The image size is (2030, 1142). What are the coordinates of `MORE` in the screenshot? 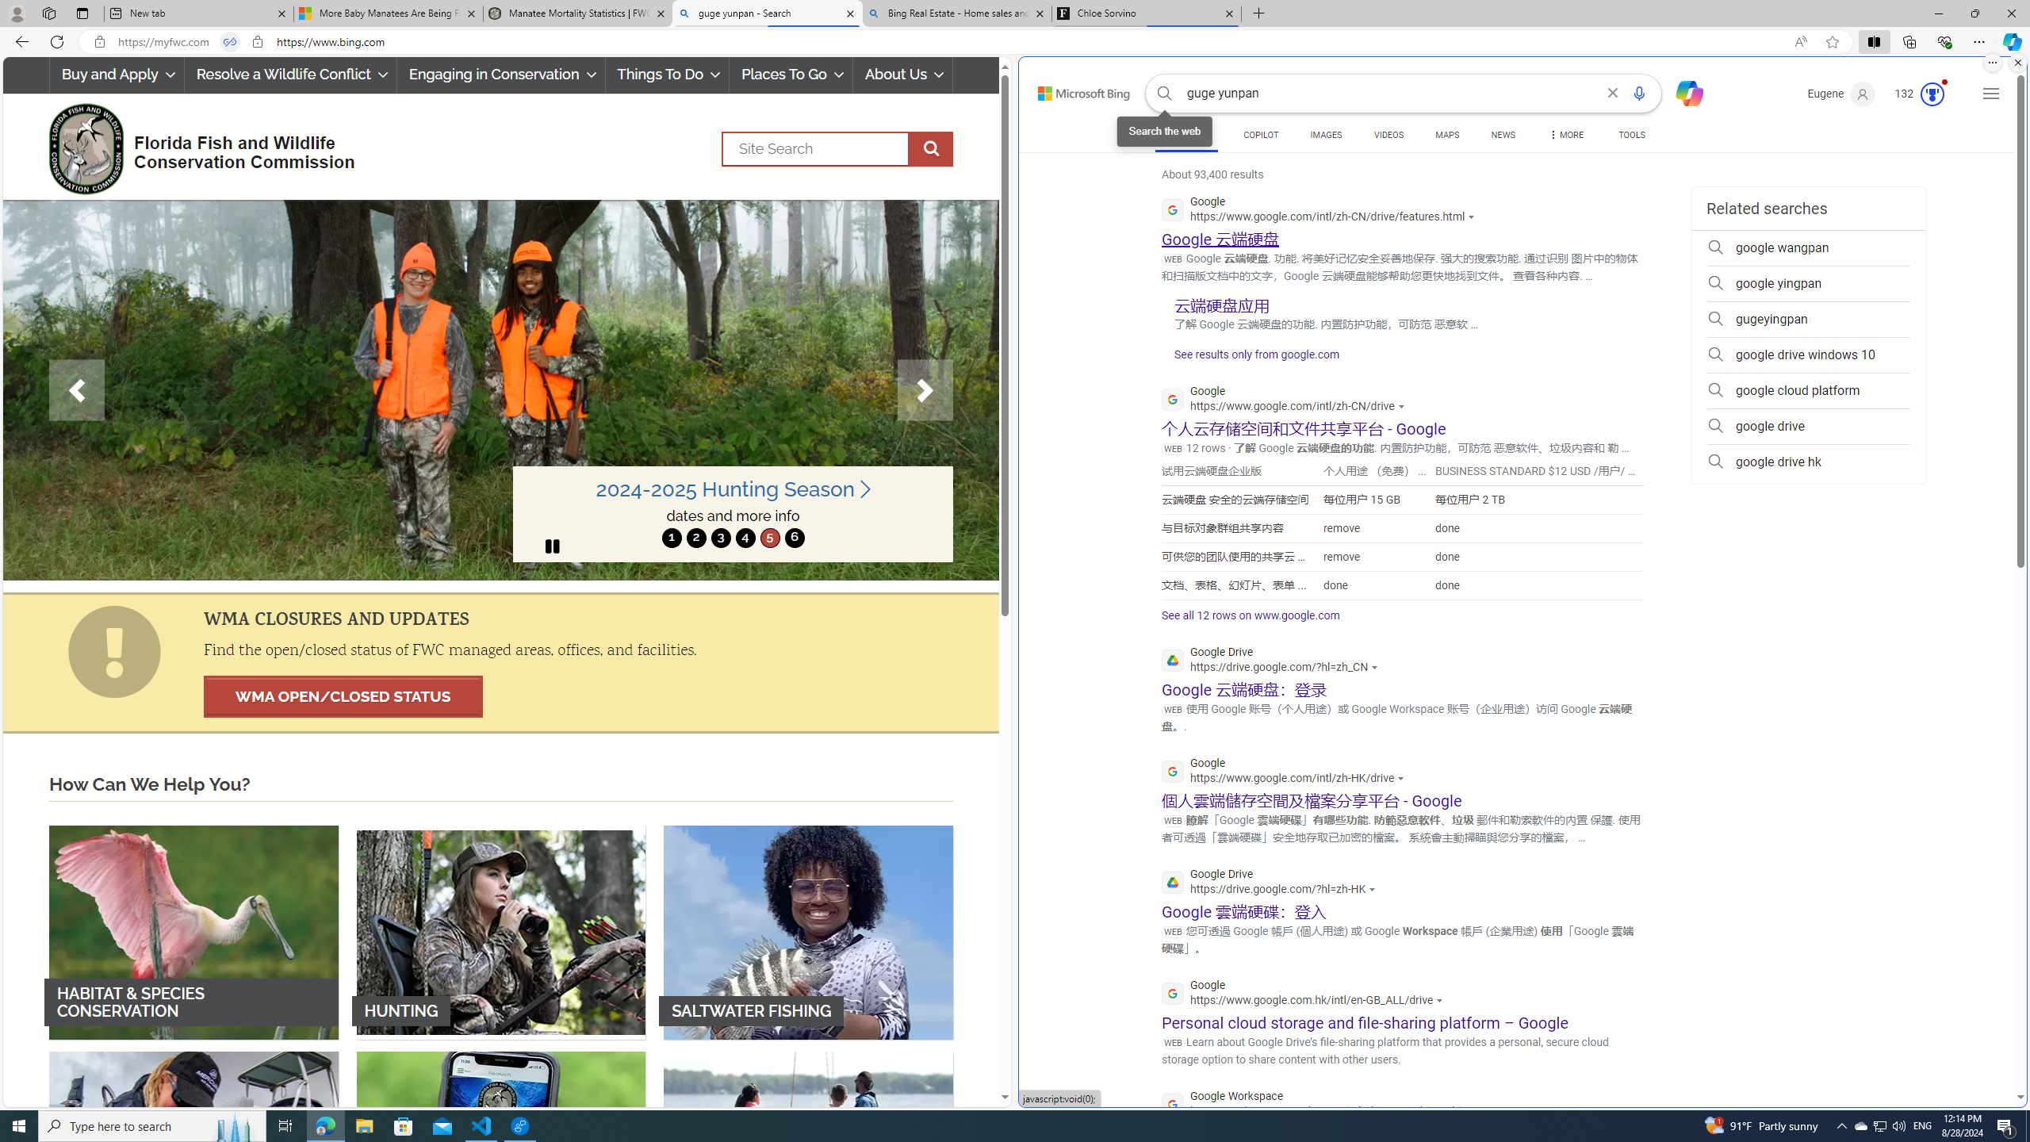 It's located at (1566, 137).